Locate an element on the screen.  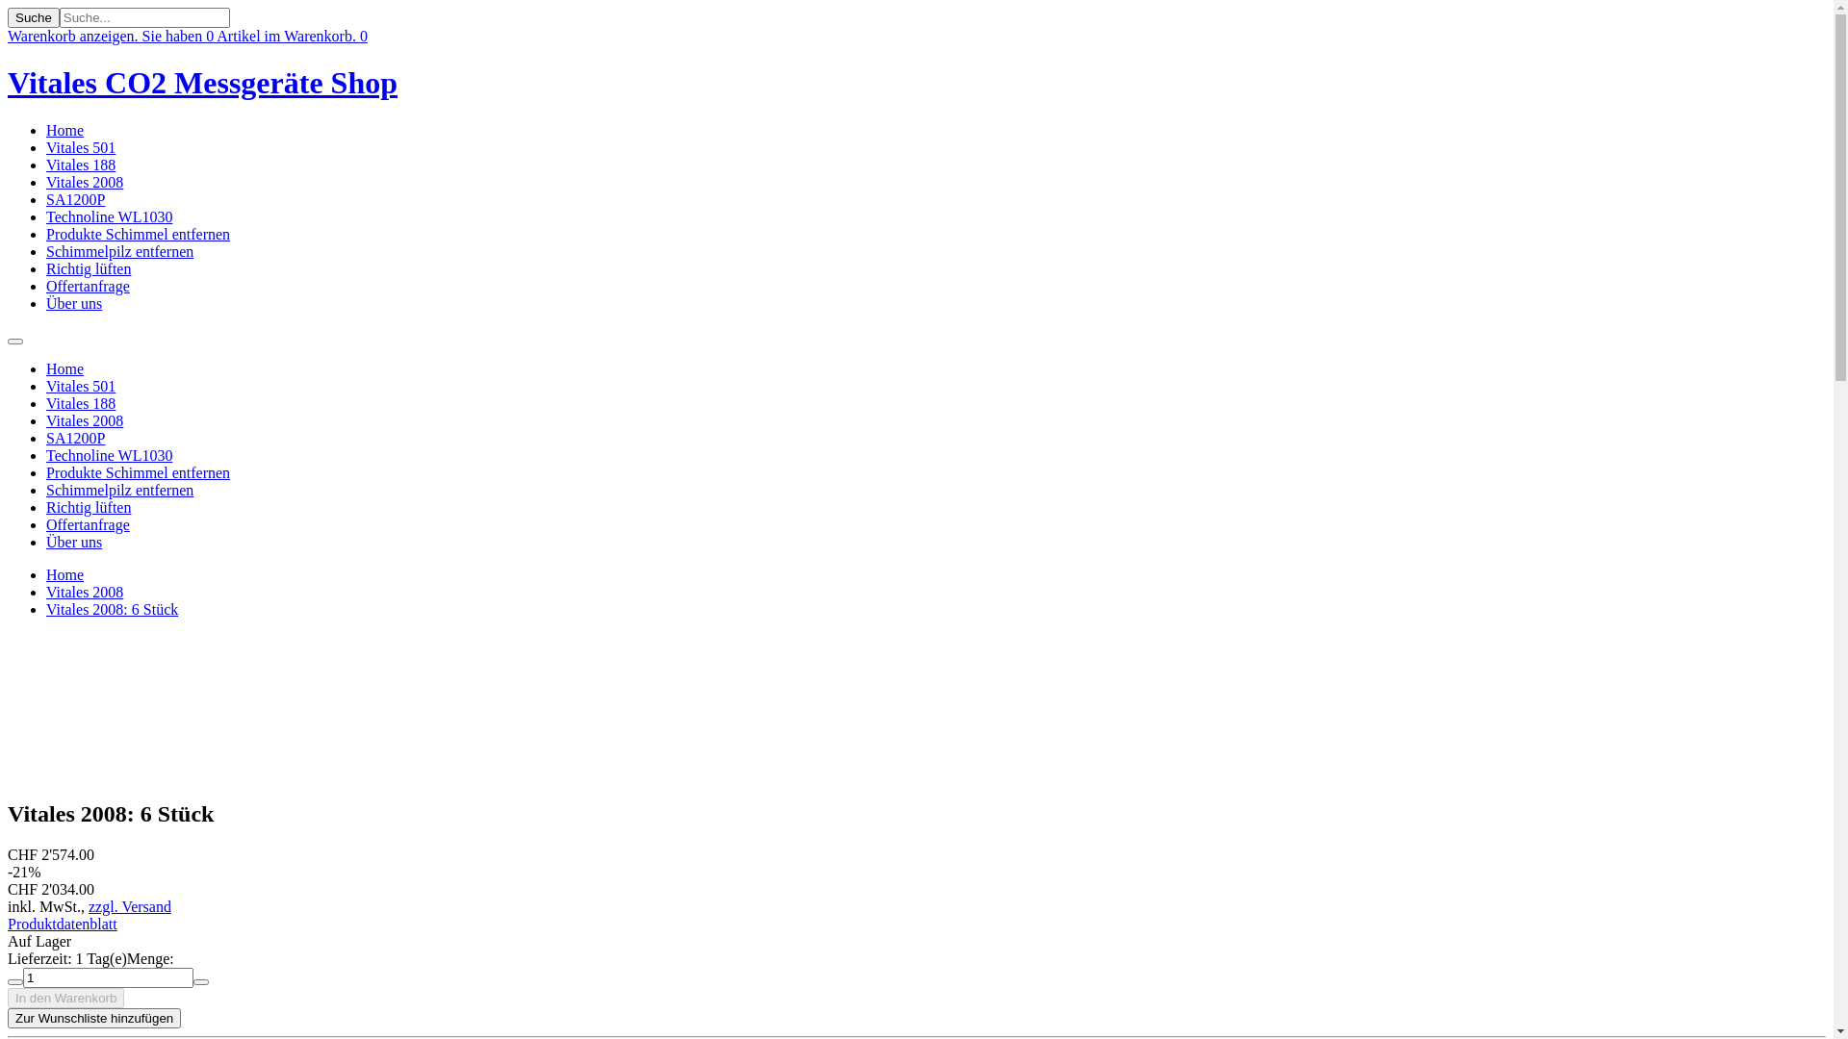
Vitales 2008 is located at coordinates (85, 592).